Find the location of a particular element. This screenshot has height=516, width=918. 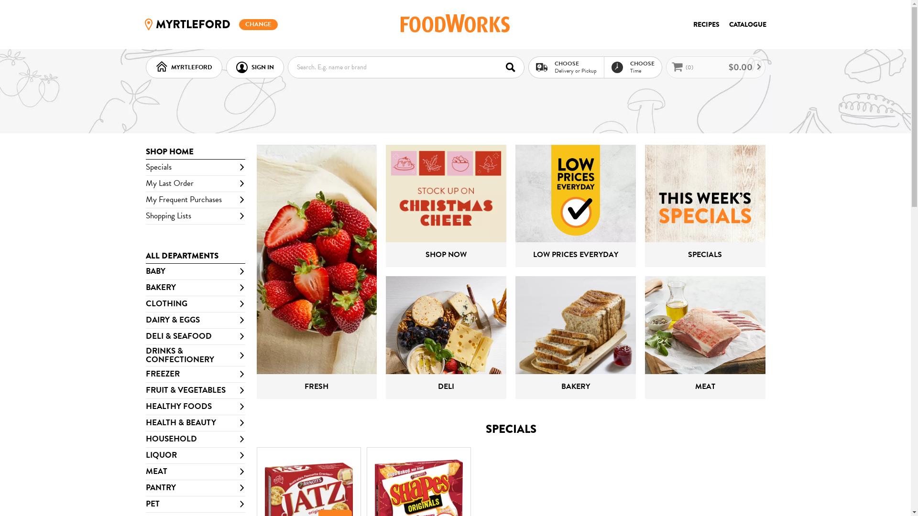

MEAT is located at coordinates (195, 472).